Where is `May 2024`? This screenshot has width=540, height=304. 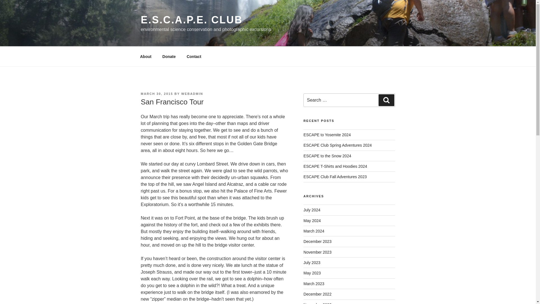
May 2024 is located at coordinates (312, 221).